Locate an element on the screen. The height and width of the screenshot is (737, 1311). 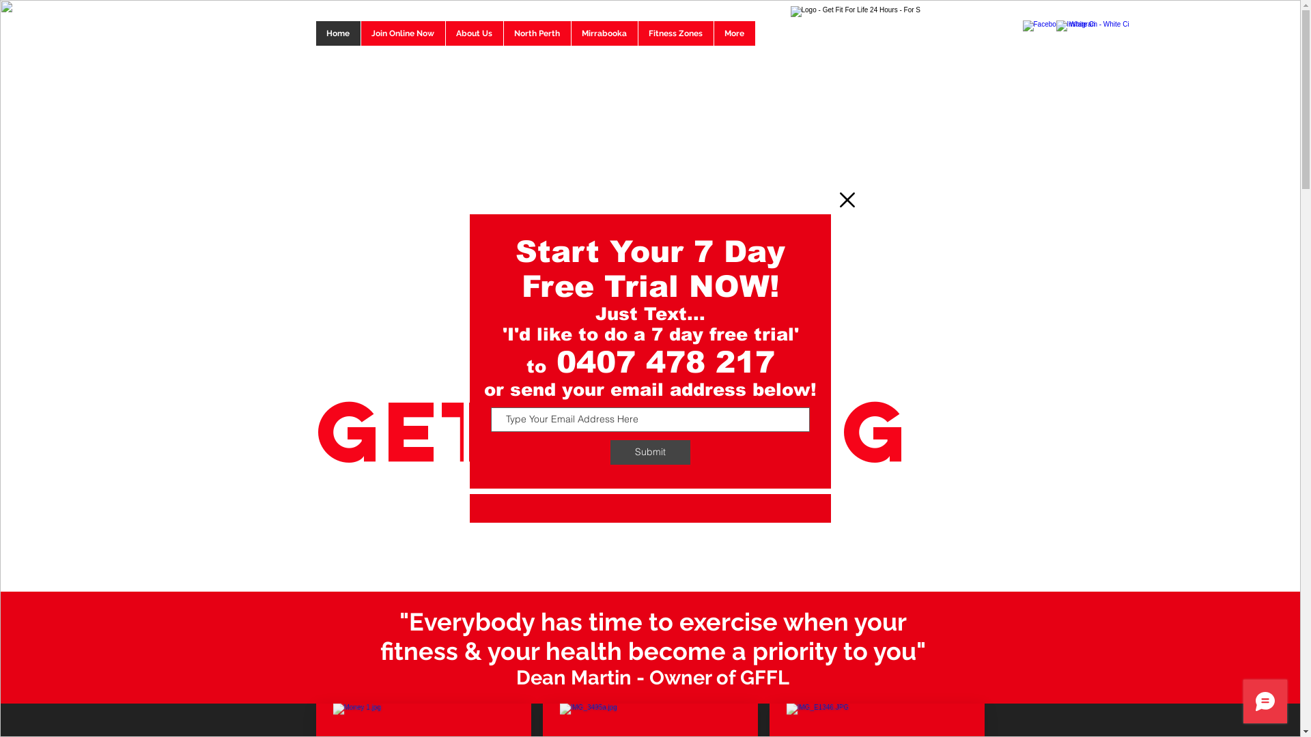
Home is located at coordinates (337, 33).